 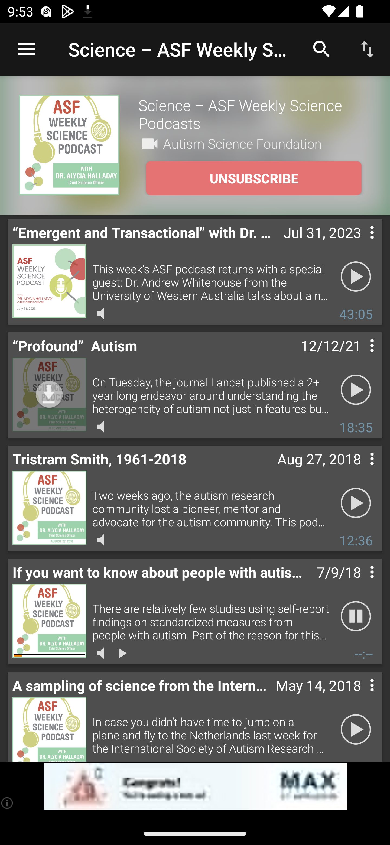 What do you see at coordinates (367, 49) in the screenshot?
I see `Sort` at bounding box center [367, 49].